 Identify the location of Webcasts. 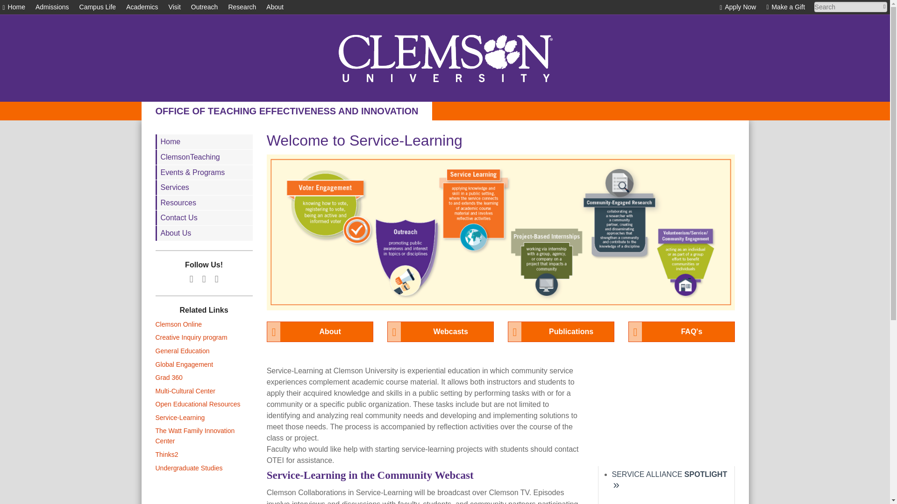
(441, 332).